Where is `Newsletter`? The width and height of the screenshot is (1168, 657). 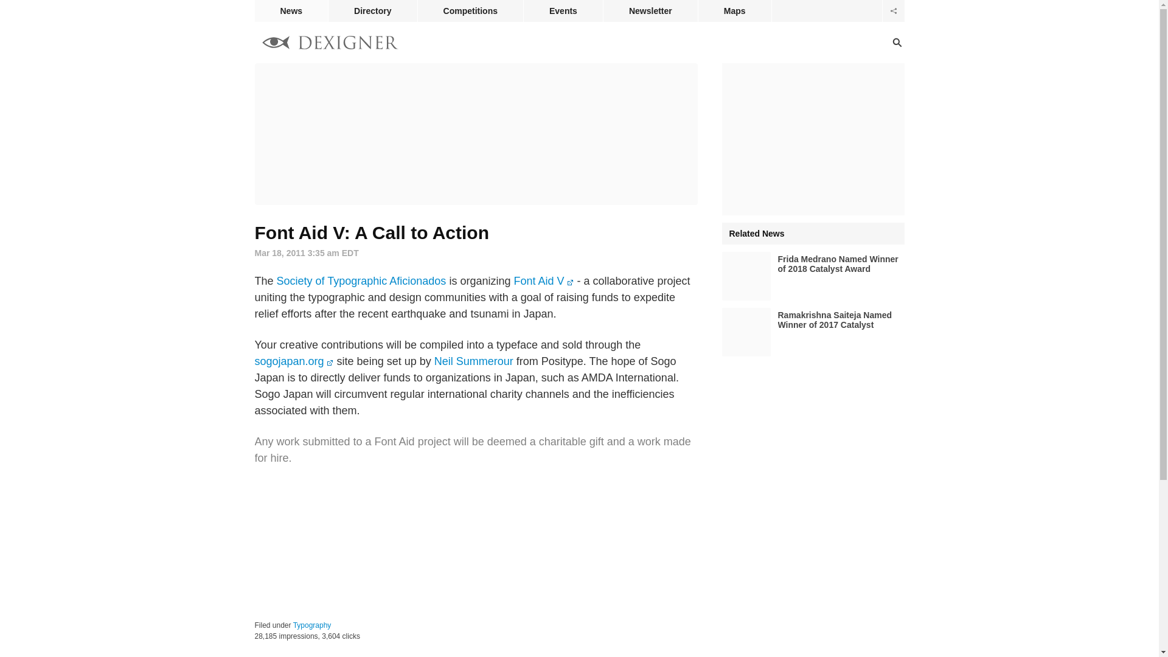 Newsletter is located at coordinates (650, 11).